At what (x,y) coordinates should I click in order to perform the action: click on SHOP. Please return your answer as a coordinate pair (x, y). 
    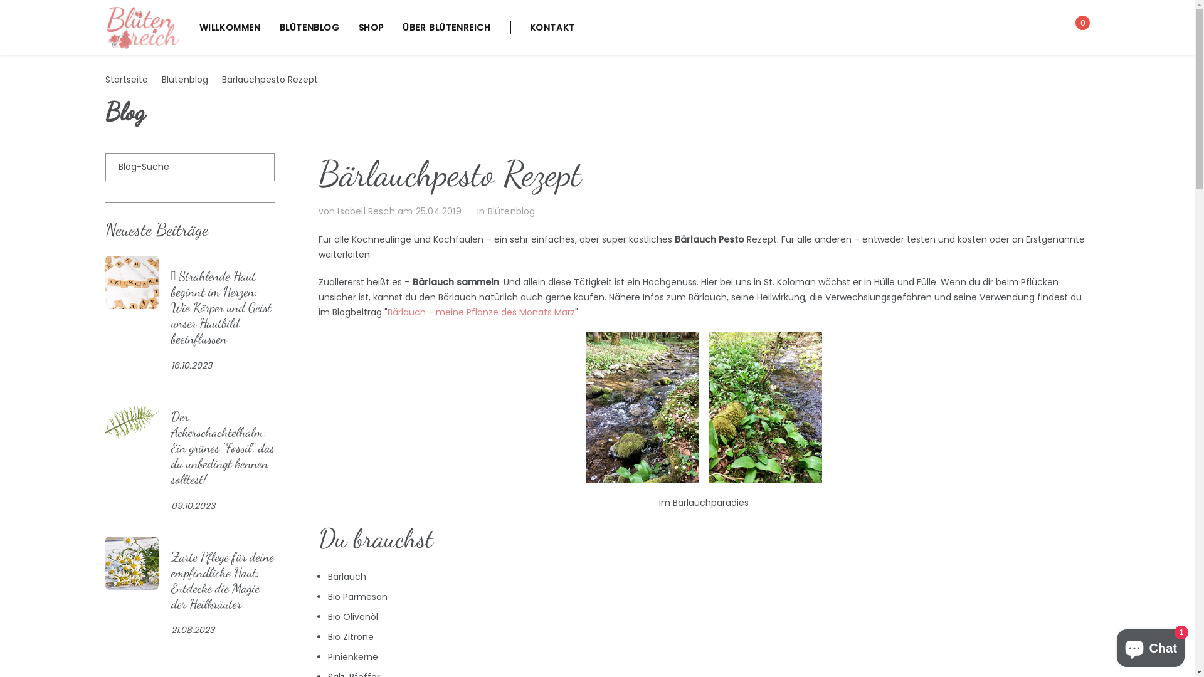
    Looking at the image, I should click on (371, 28).